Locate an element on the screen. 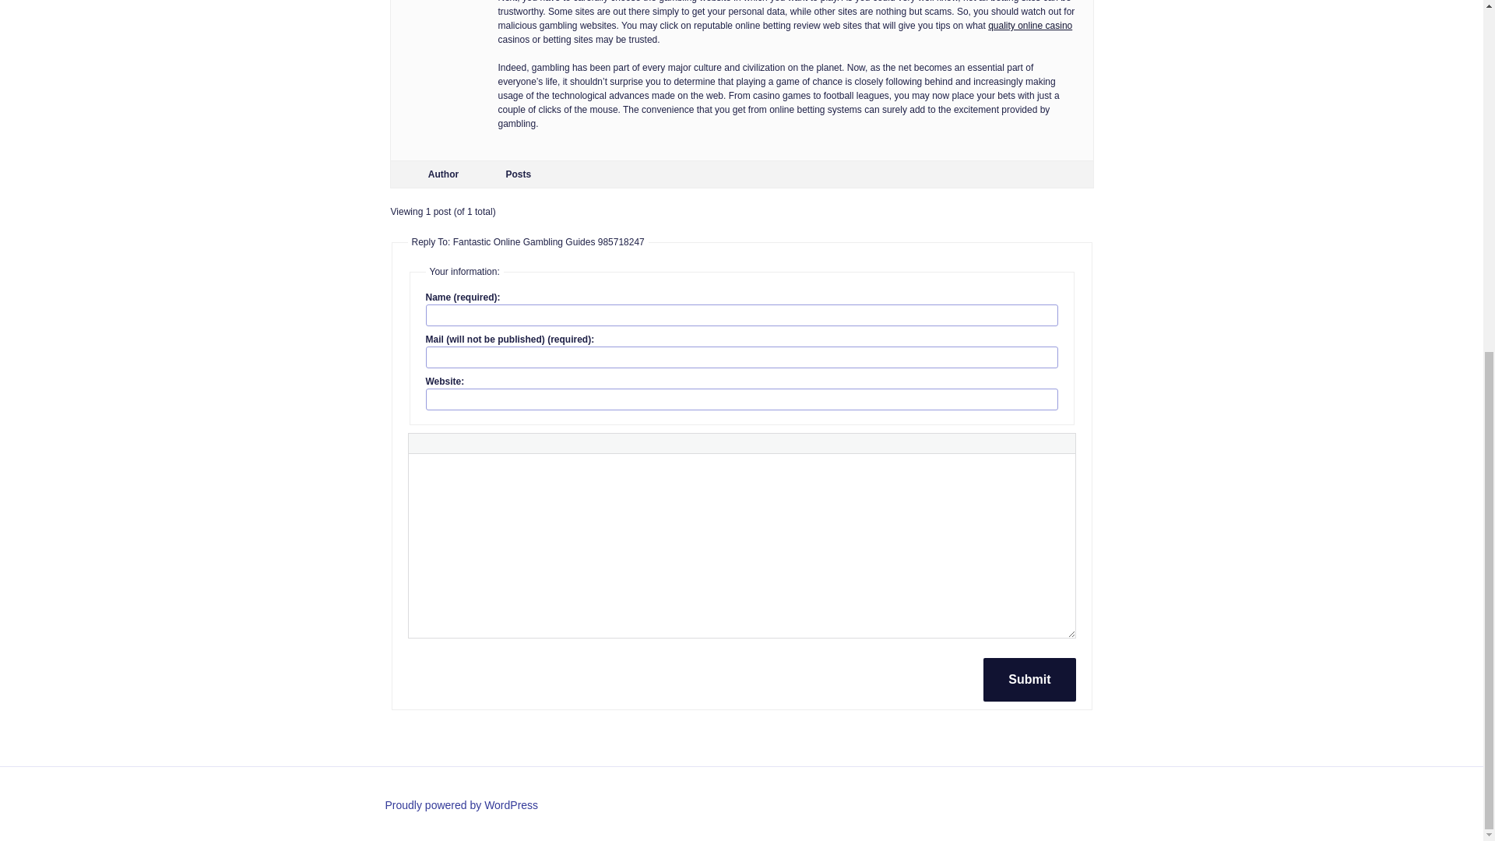  img is located at coordinates (573, 438).